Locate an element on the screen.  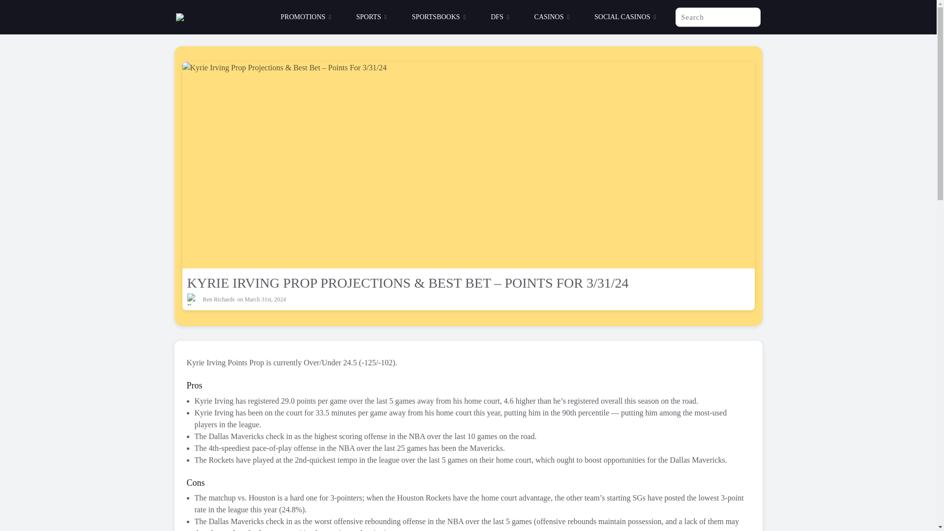
PROMOTIONS is located at coordinates (306, 17).